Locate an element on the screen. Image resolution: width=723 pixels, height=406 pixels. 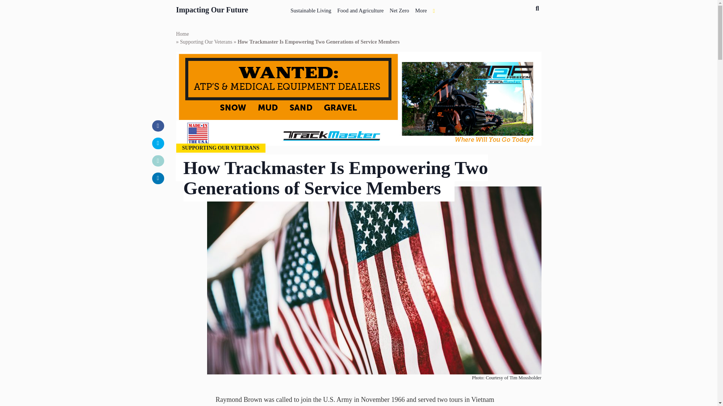
Supporting Our Veterans is located at coordinates (206, 42).